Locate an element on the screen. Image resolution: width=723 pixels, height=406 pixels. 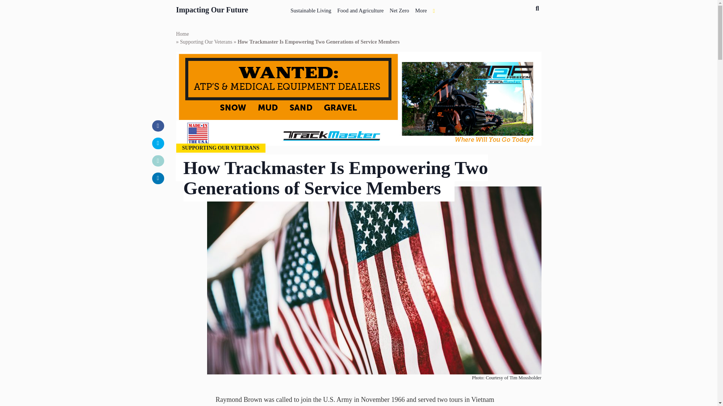
Supporting Our Veterans is located at coordinates (206, 42).